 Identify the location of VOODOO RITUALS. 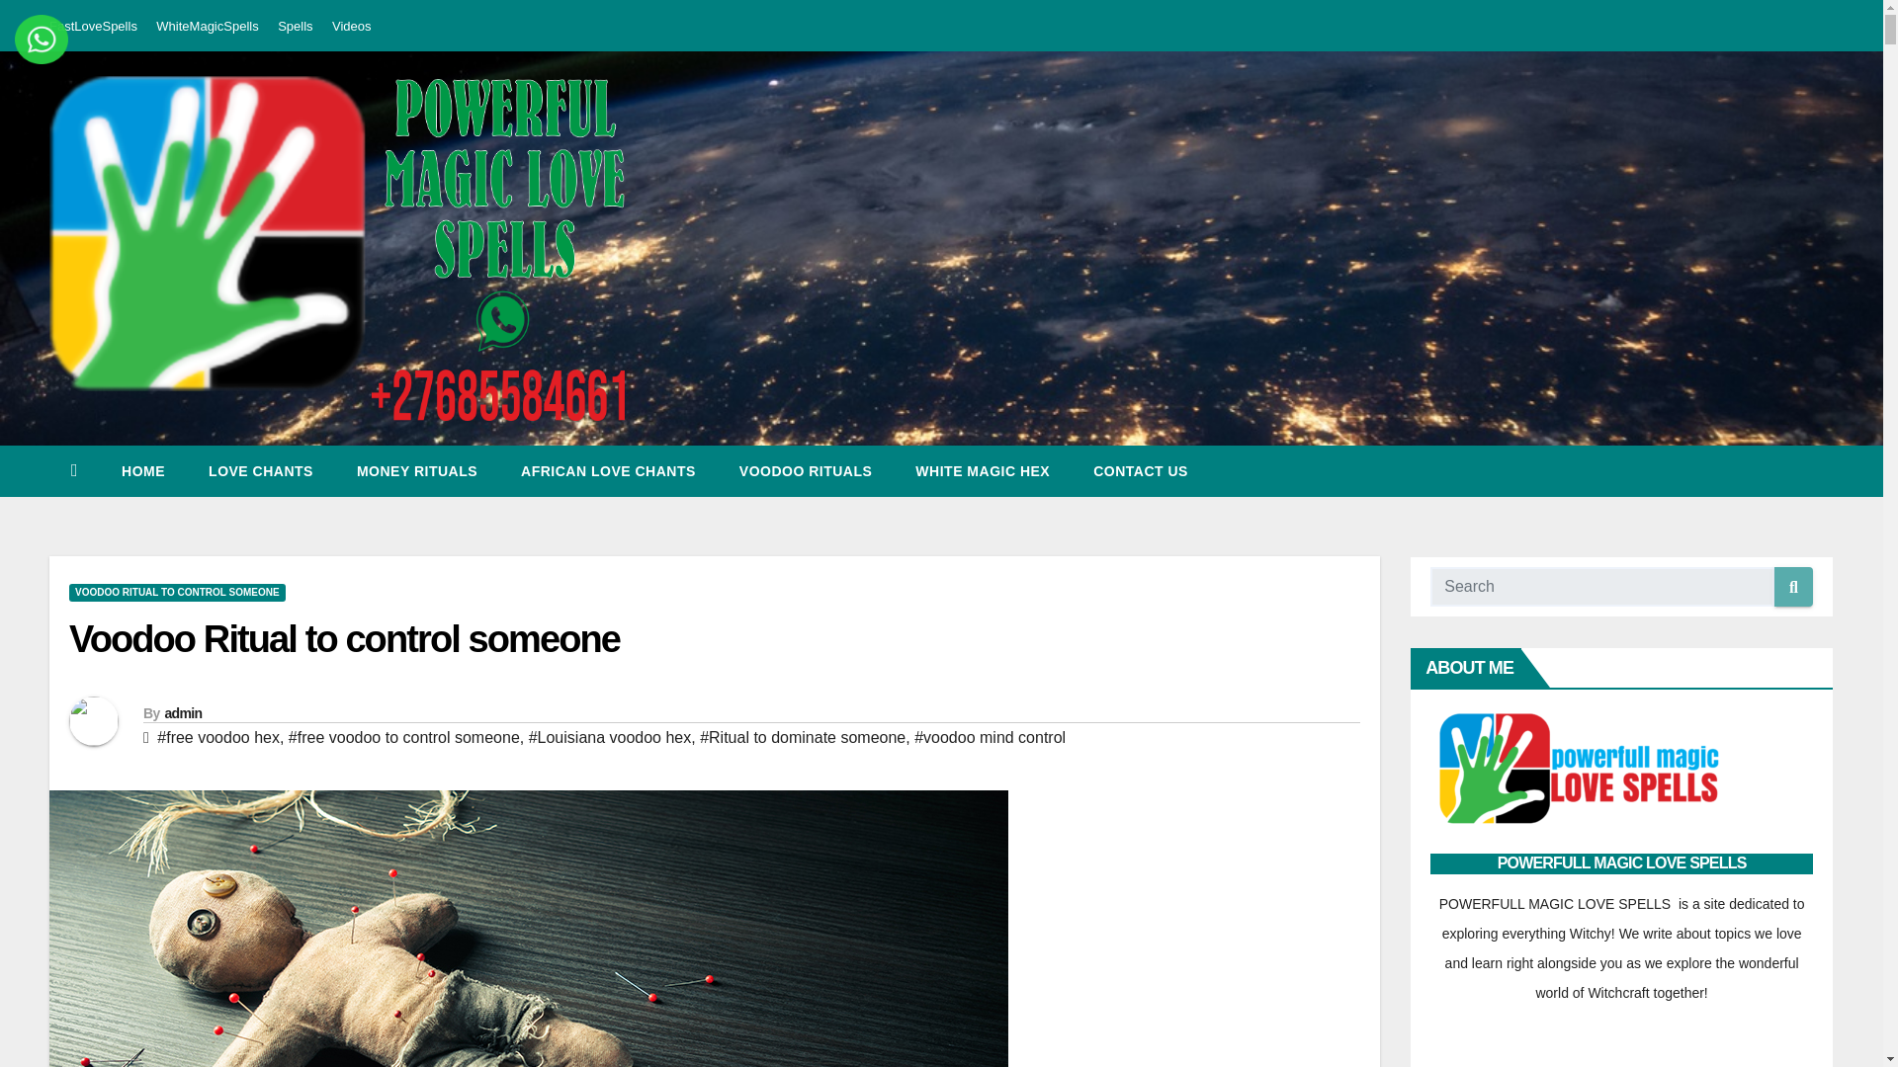
(805, 471).